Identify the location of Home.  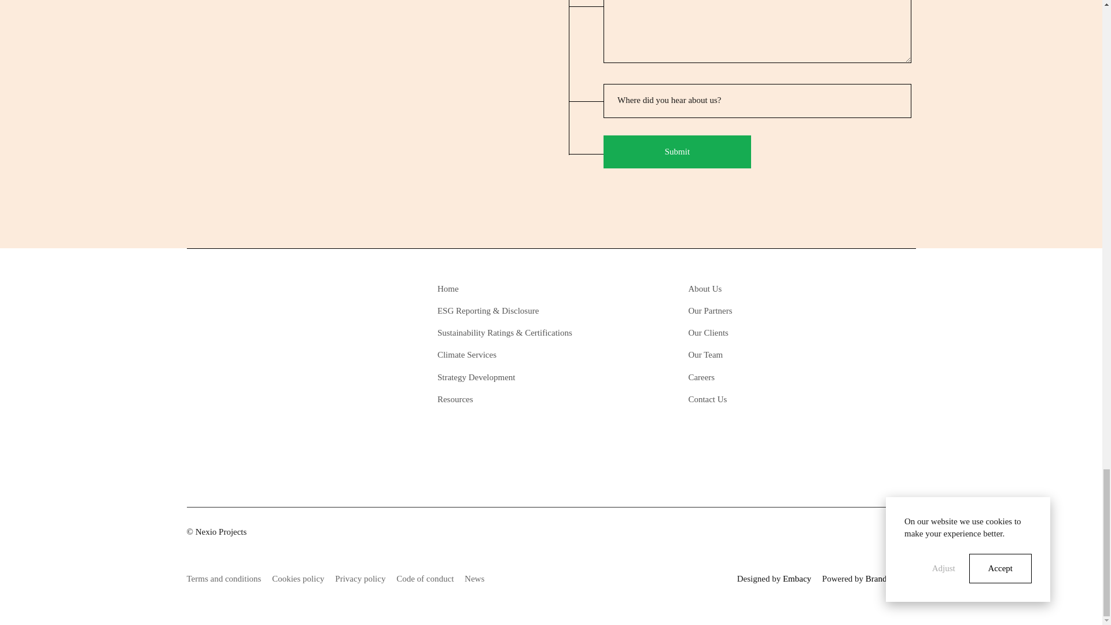
(513, 288).